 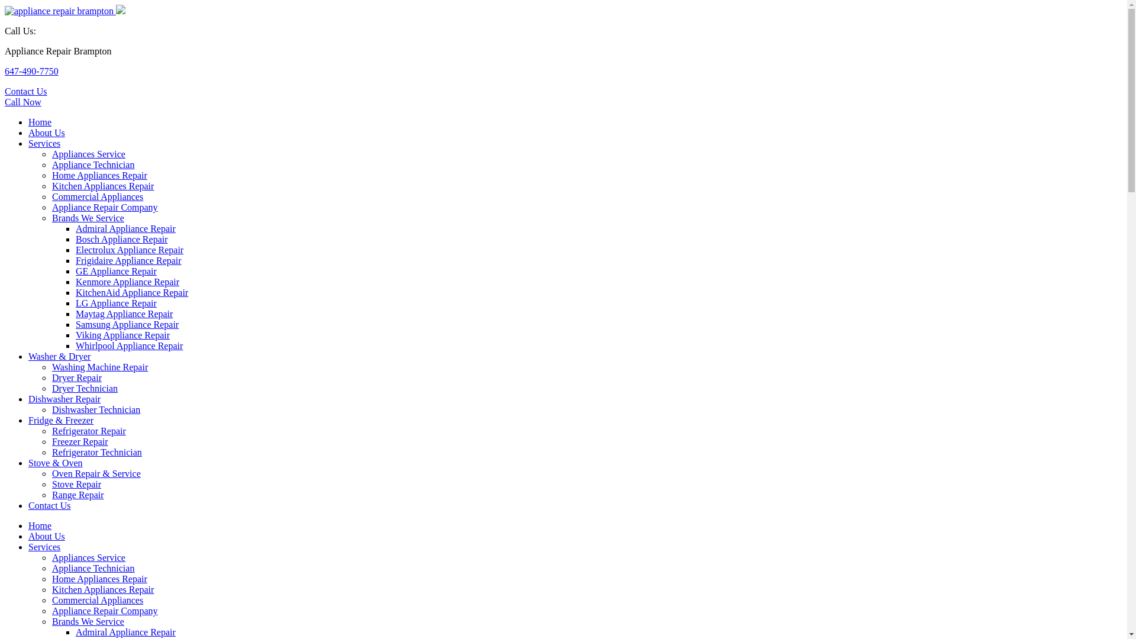 What do you see at coordinates (40, 122) in the screenshot?
I see `Home` at bounding box center [40, 122].